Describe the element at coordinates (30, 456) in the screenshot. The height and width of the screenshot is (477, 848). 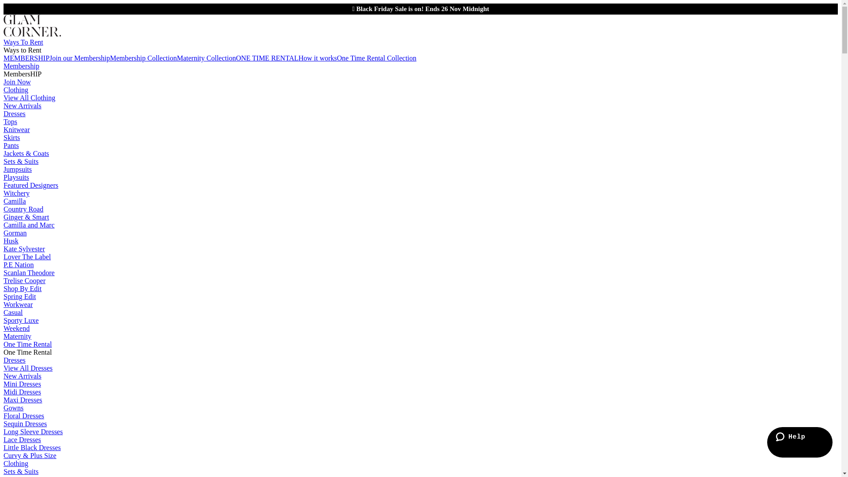
I see `Curvy & Plus Size` at that location.